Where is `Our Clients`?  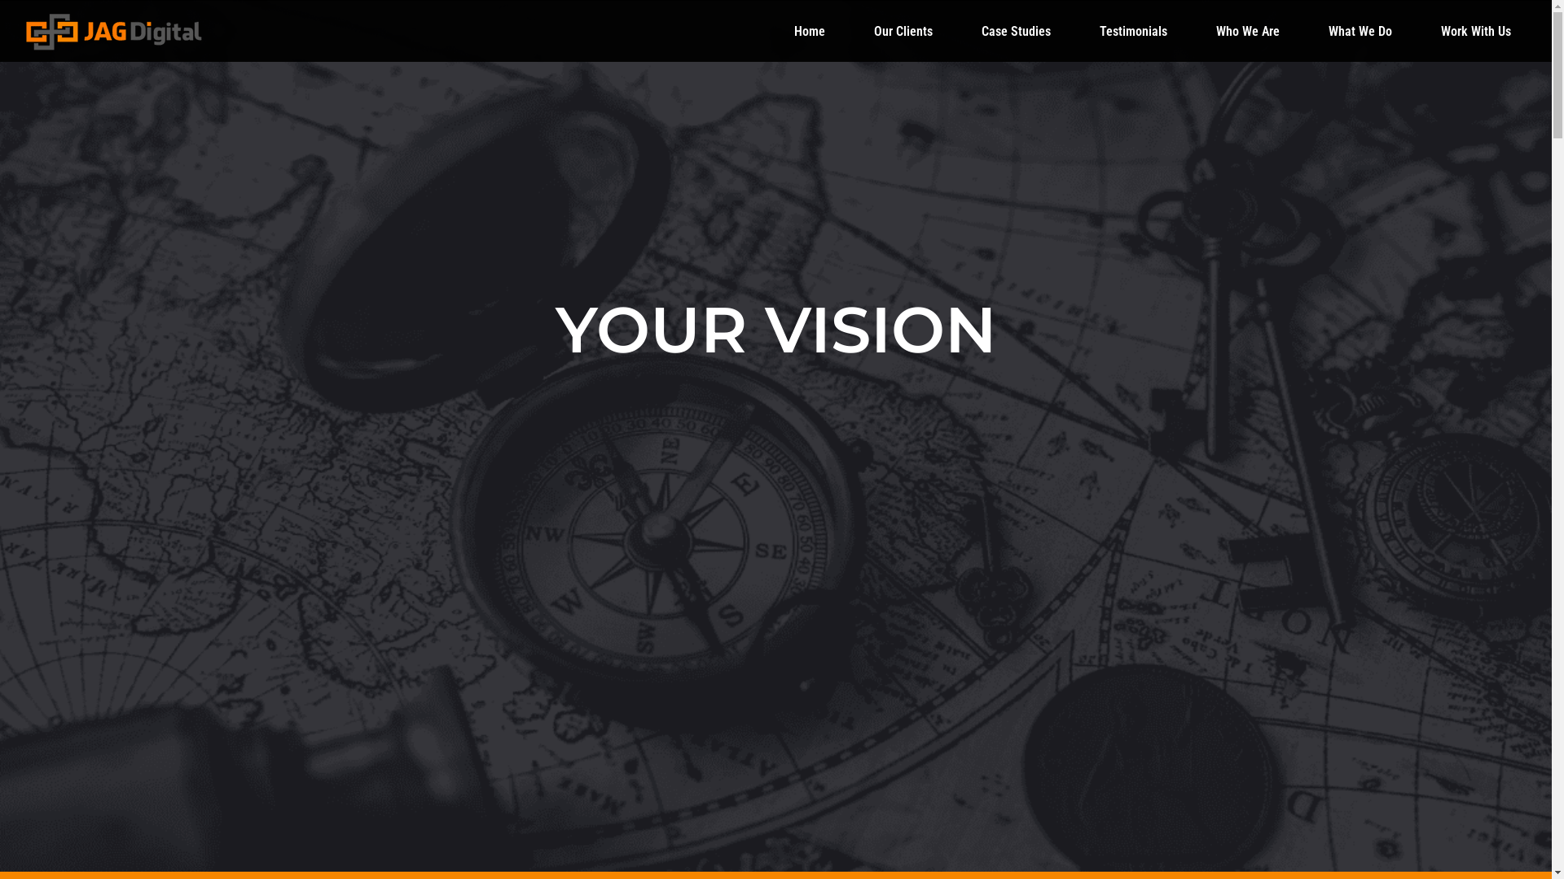 Our Clients is located at coordinates (903, 32).